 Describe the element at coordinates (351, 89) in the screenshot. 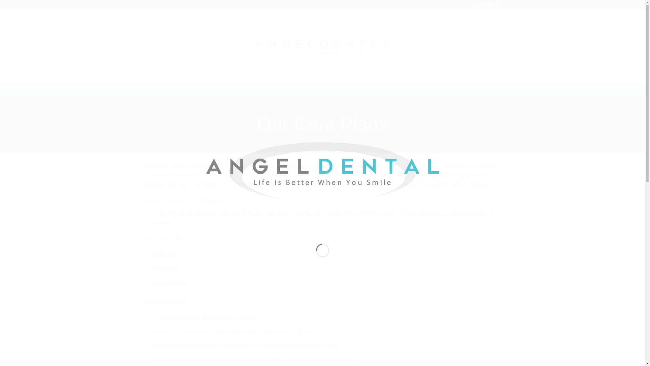

I see `OUR CARE PLANS` at that location.